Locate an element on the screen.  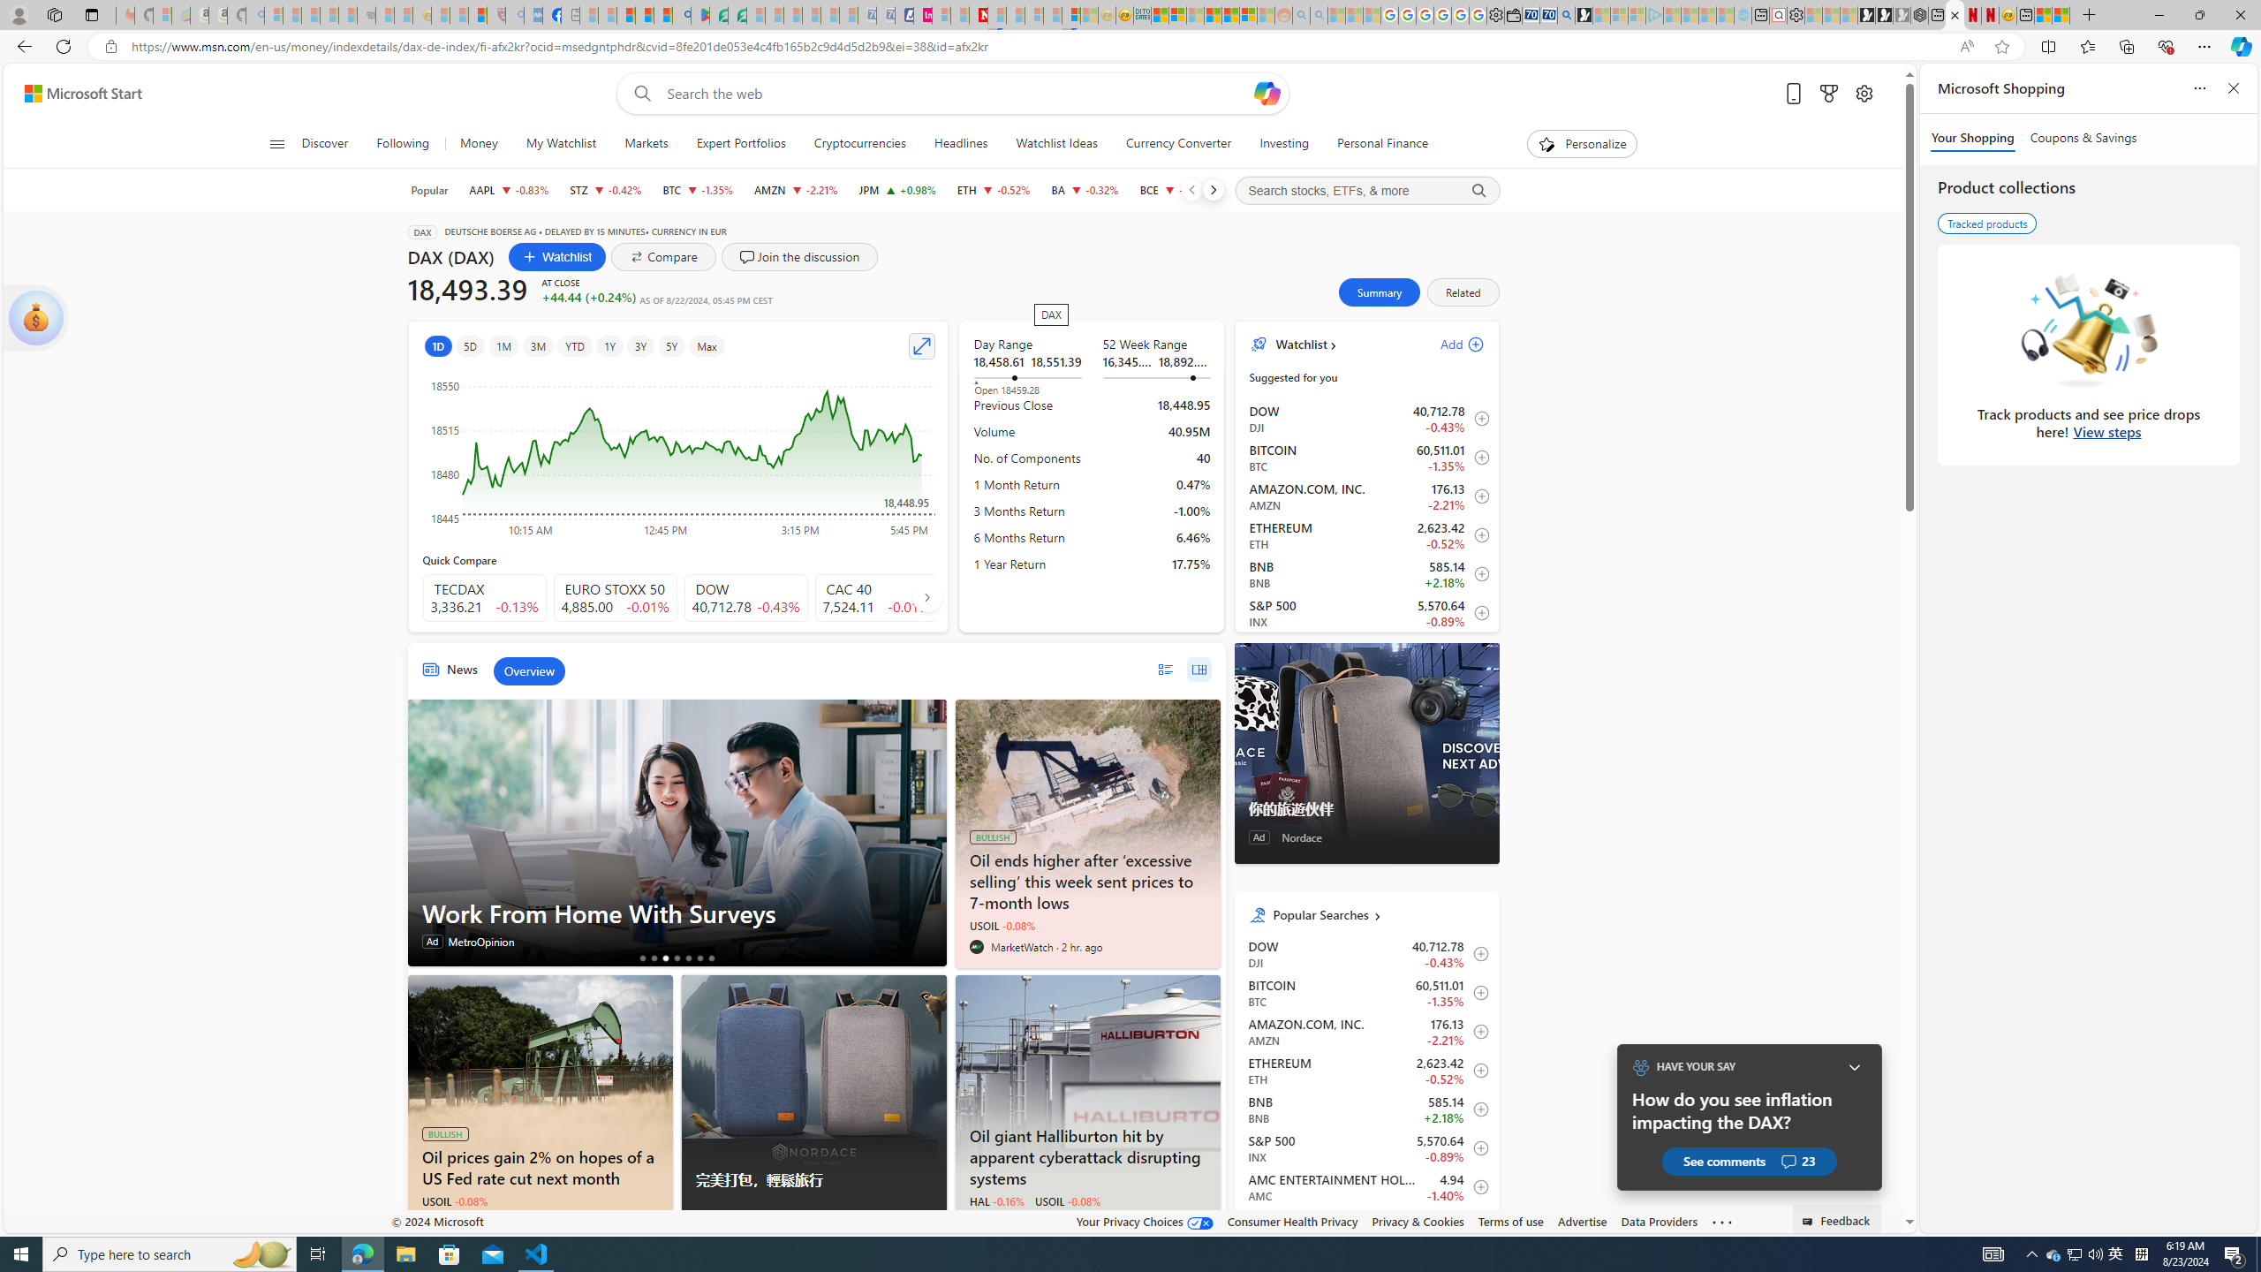
DJI DOW decrease 40,712.78 -177.71 -0.43% itemundefined is located at coordinates (1366, 954).